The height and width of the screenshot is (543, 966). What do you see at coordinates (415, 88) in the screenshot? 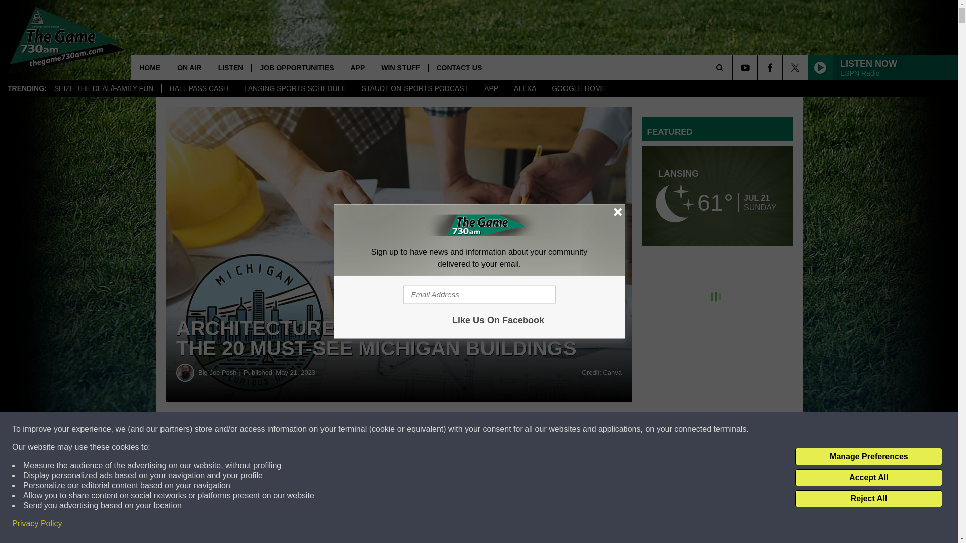
I see `STAUDT ON SPORTS PODCAST` at bounding box center [415, 88].